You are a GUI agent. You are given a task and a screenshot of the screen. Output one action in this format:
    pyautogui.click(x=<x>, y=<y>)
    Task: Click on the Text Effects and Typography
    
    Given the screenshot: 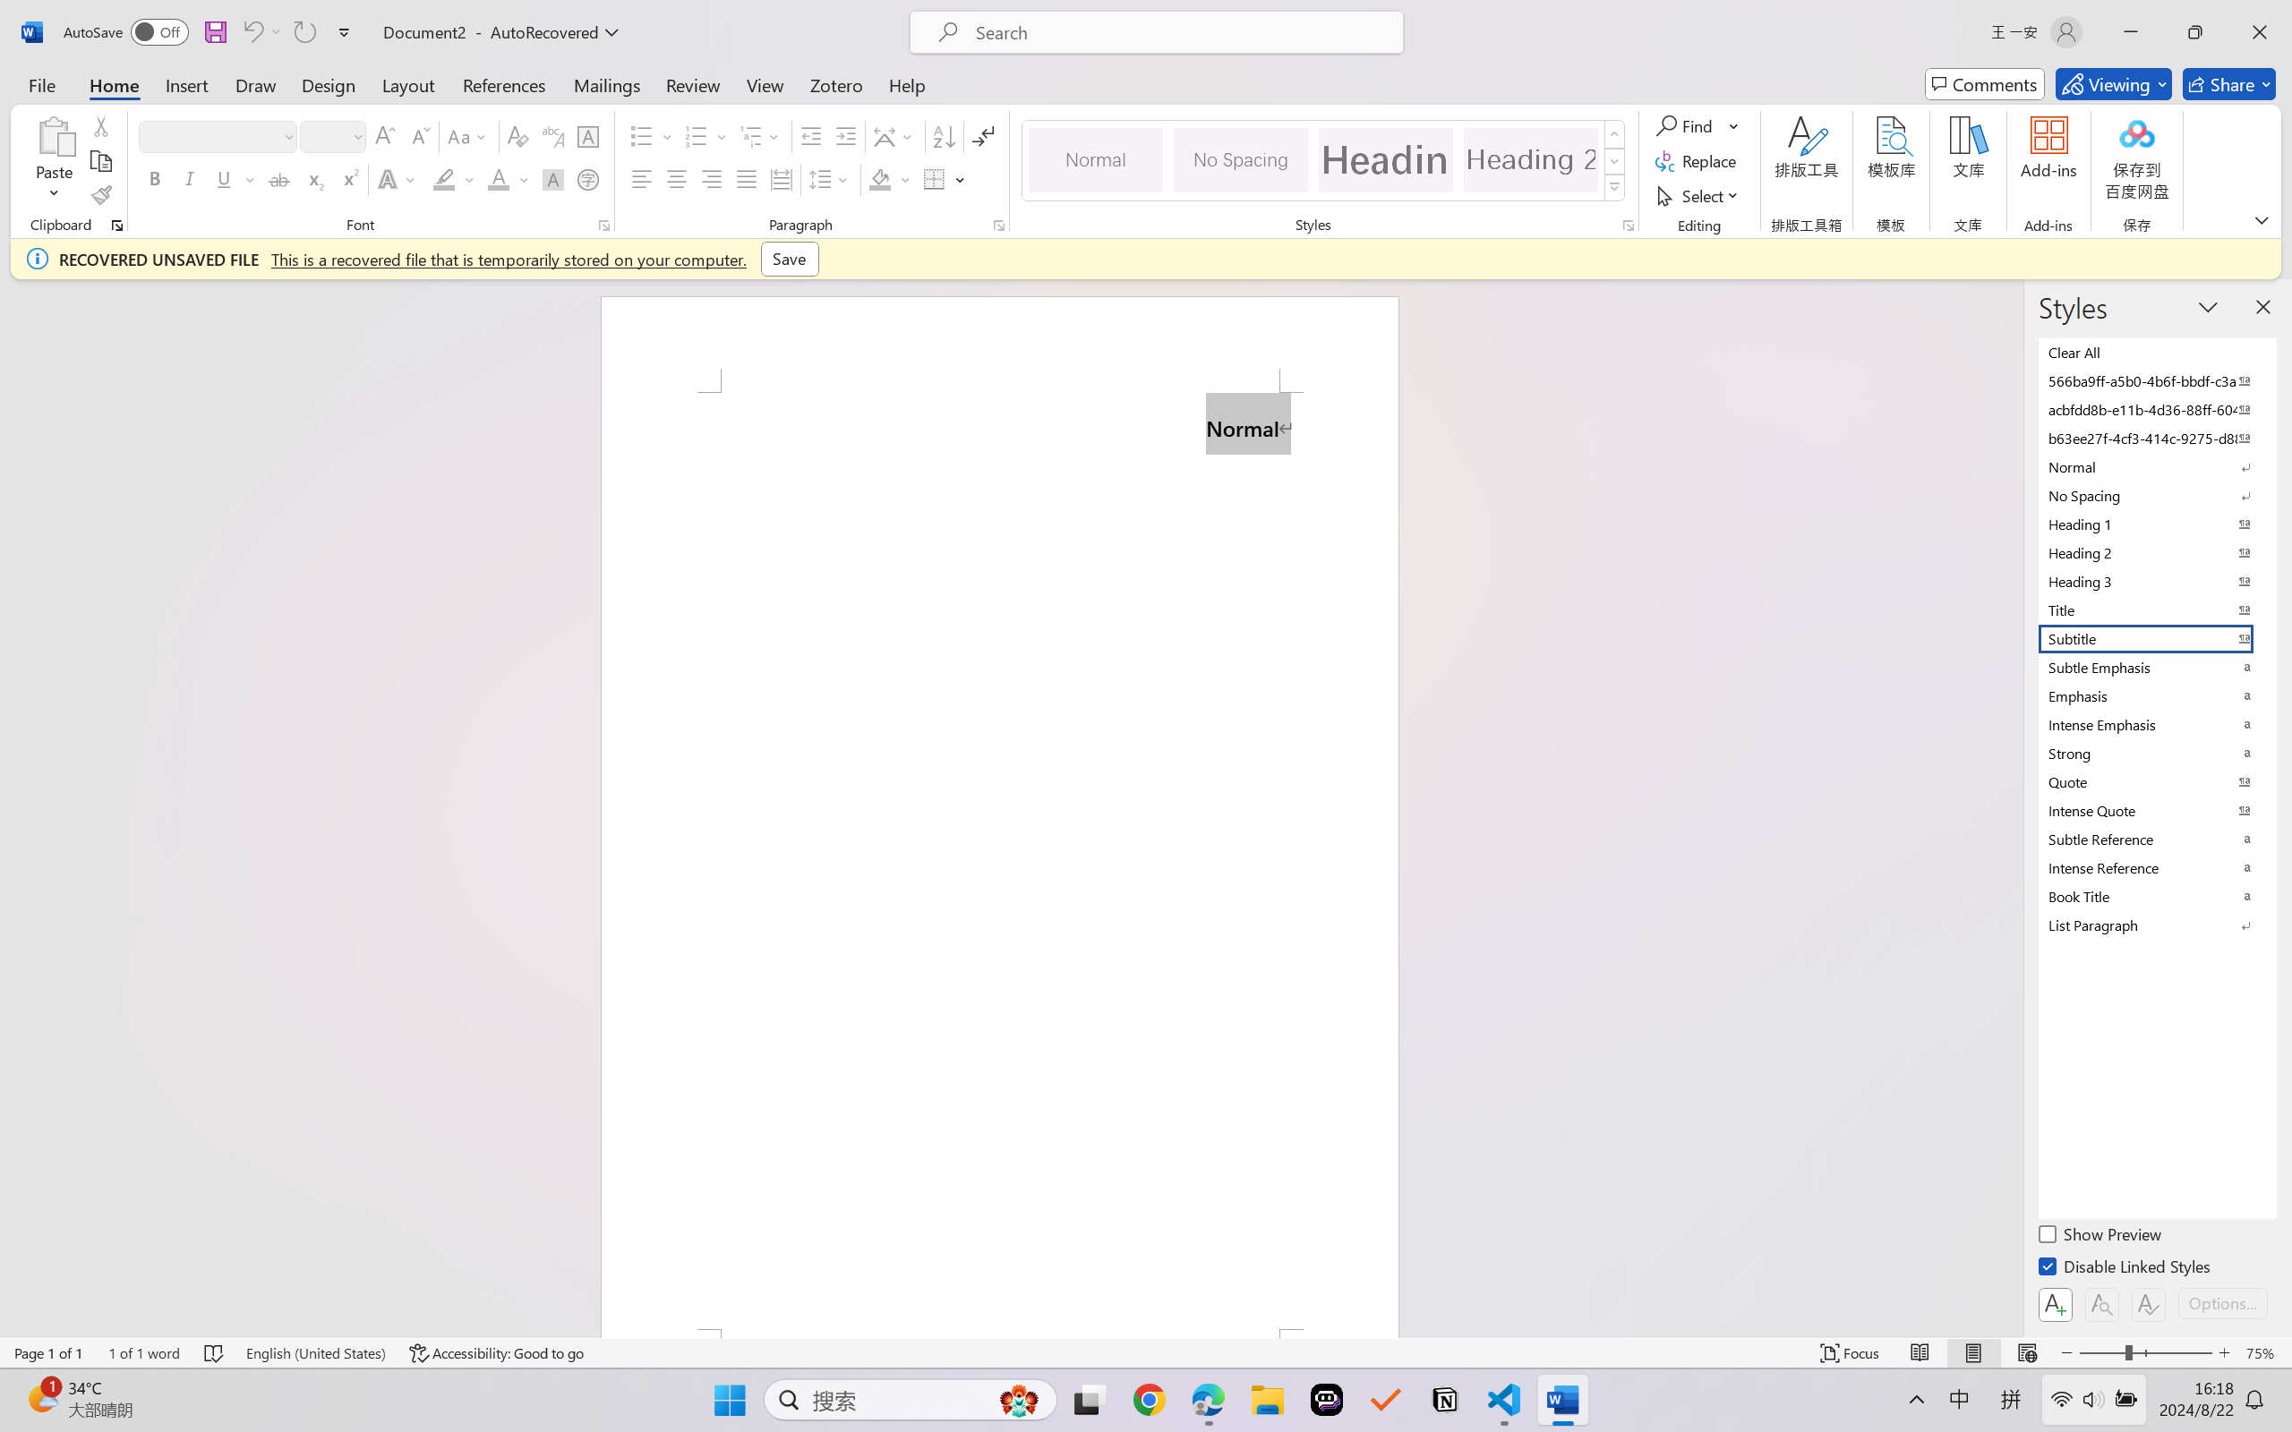 What is the action you would take?
    pyautogui.click(x=398, y=179)
    